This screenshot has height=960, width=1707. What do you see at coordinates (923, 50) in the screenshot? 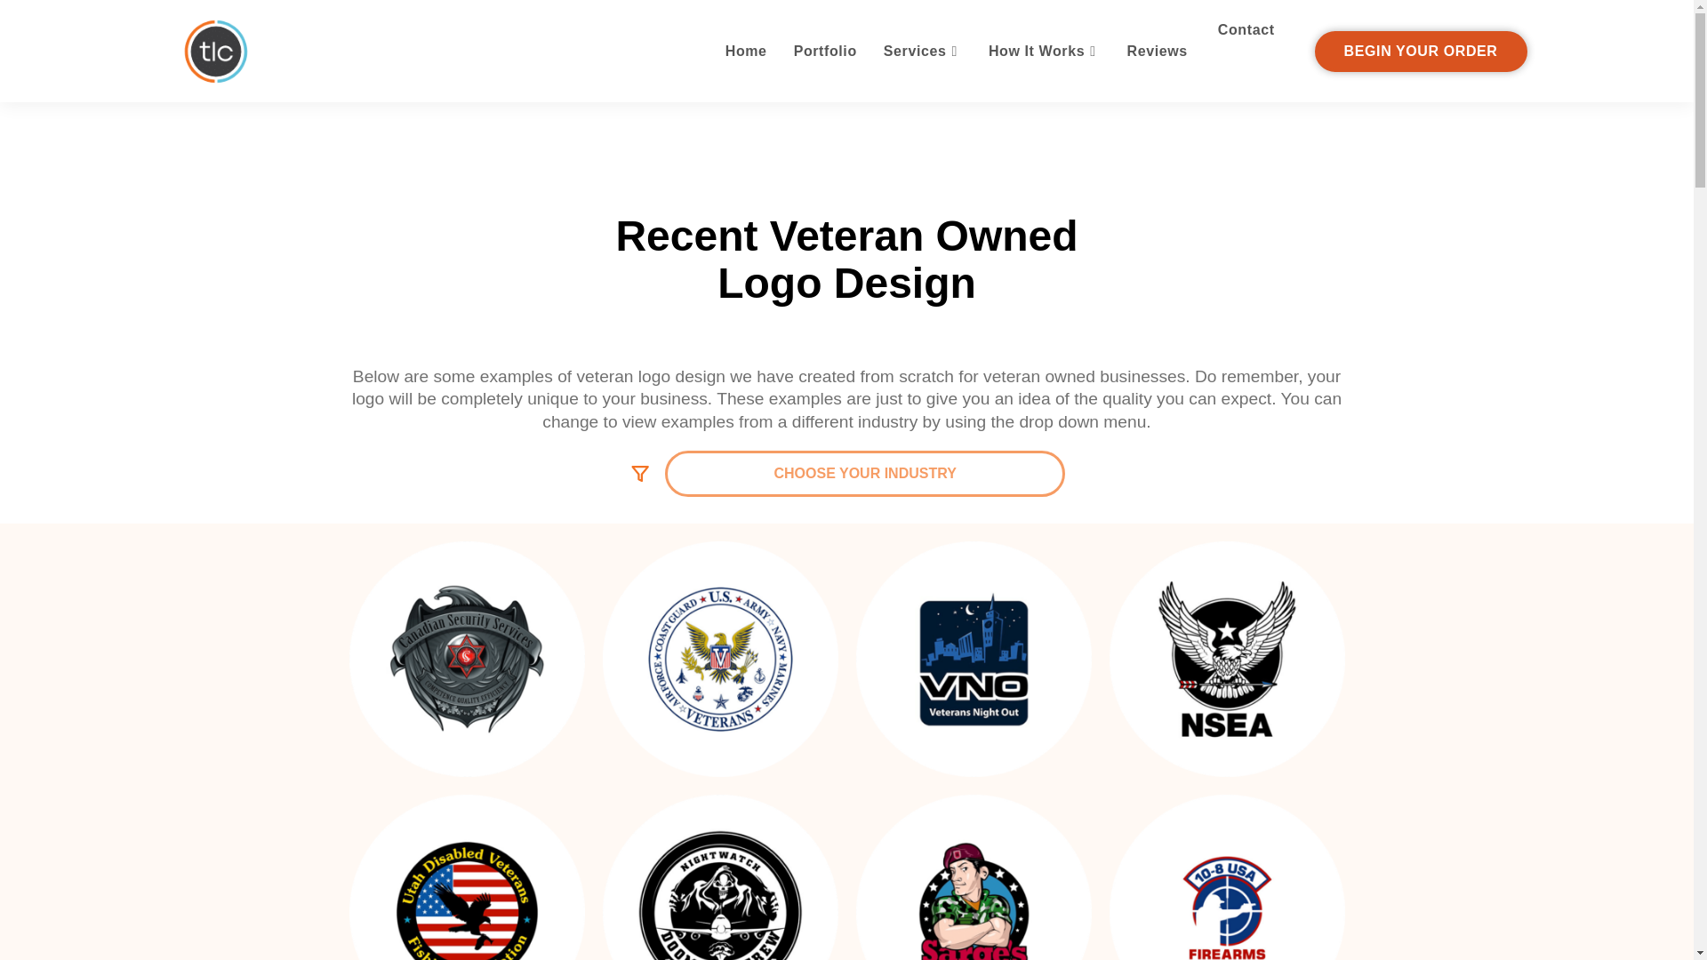
I see `Services` at bounding box center [923, 50].